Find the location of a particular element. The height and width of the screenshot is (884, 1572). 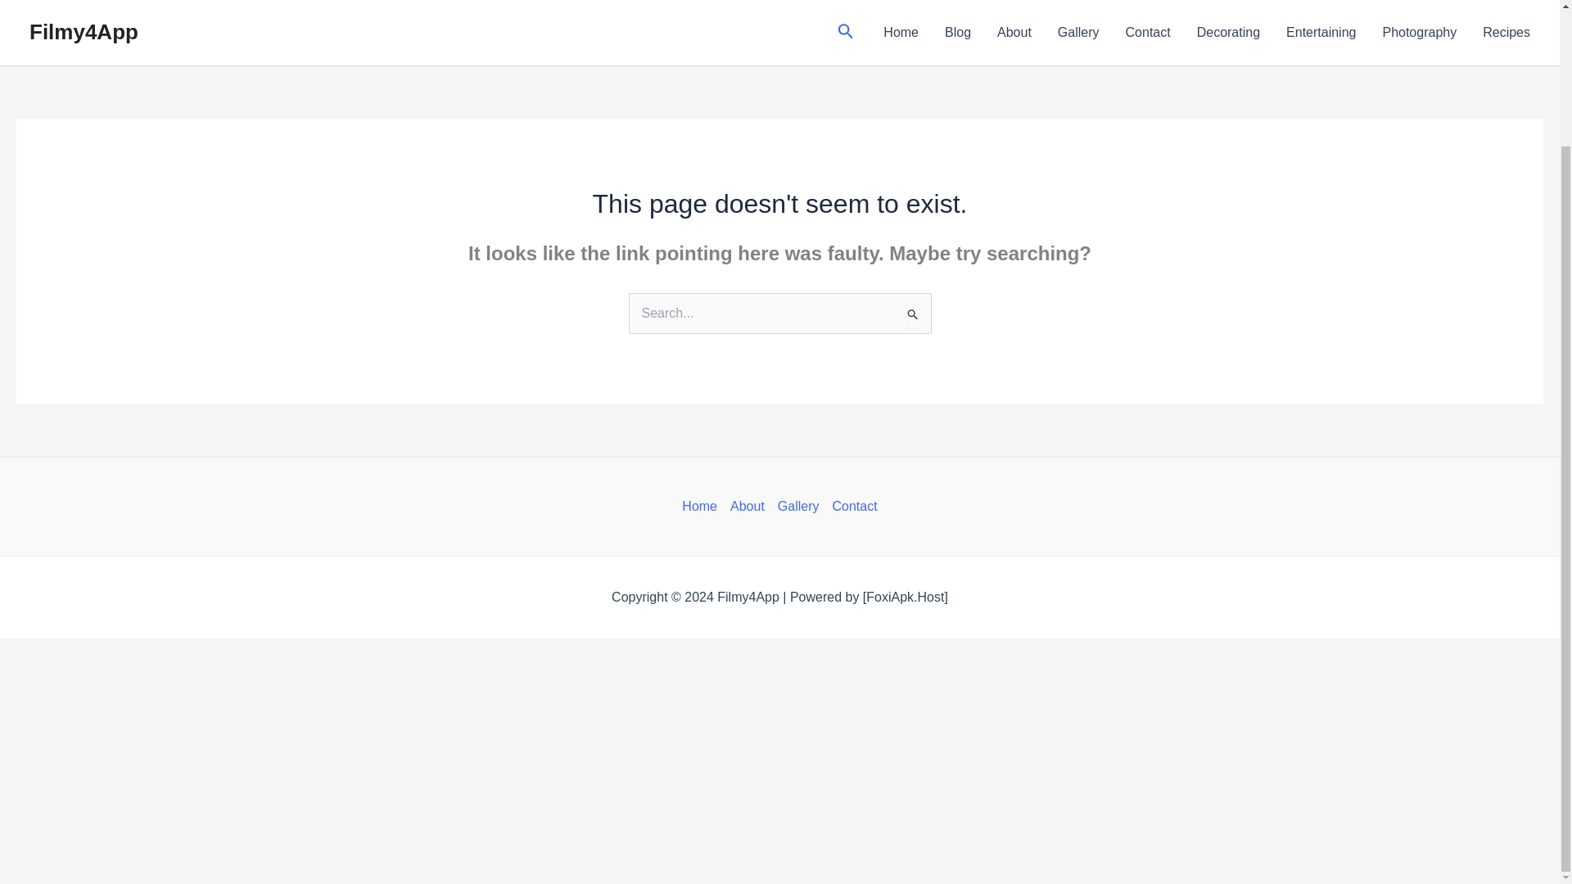

Entertaining is located at coordinates (1321, 33).